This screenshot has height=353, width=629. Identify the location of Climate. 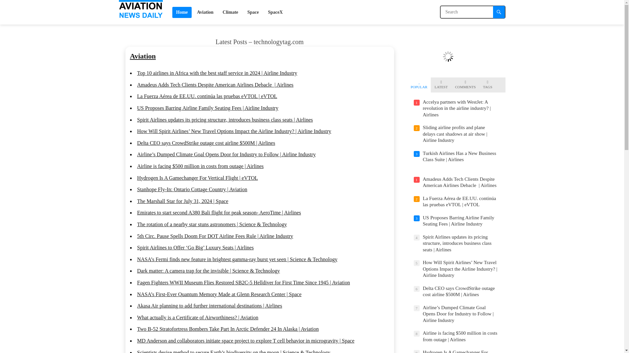
(231, 12).